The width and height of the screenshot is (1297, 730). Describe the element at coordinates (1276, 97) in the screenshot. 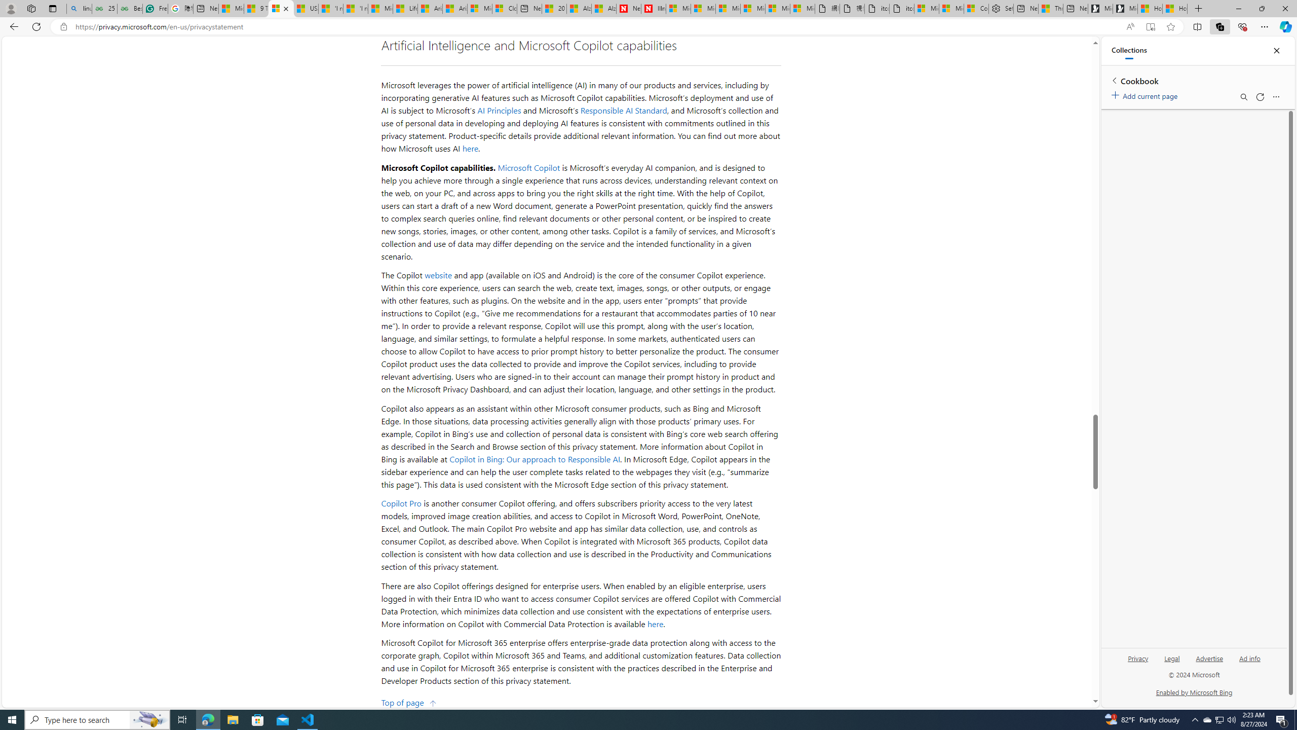

I see `More options menu` at that location.